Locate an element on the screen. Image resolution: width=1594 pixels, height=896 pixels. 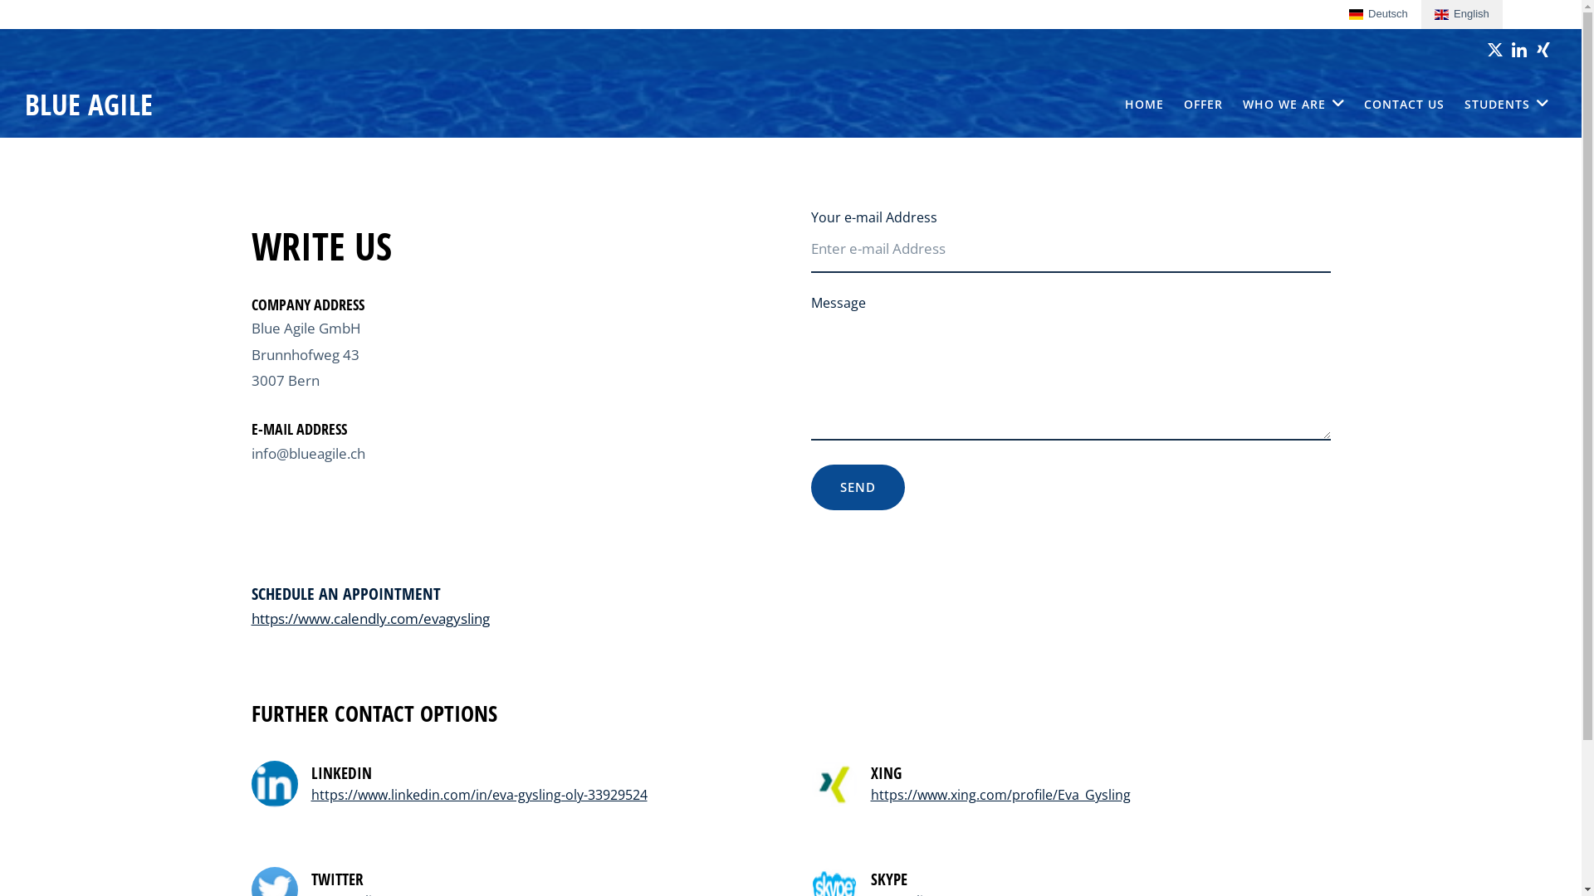
Deutsch is located at coordinates (1378, 15).